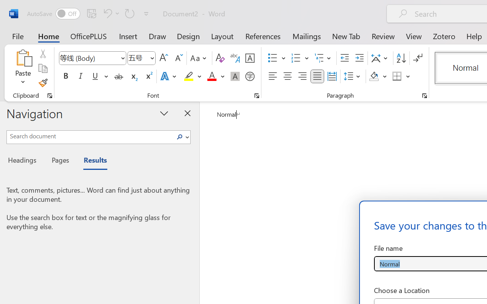  What do you see at coordinates (359, 58) in the screenshot?
I see `Increase Indent` at bounding box center [359, 58].